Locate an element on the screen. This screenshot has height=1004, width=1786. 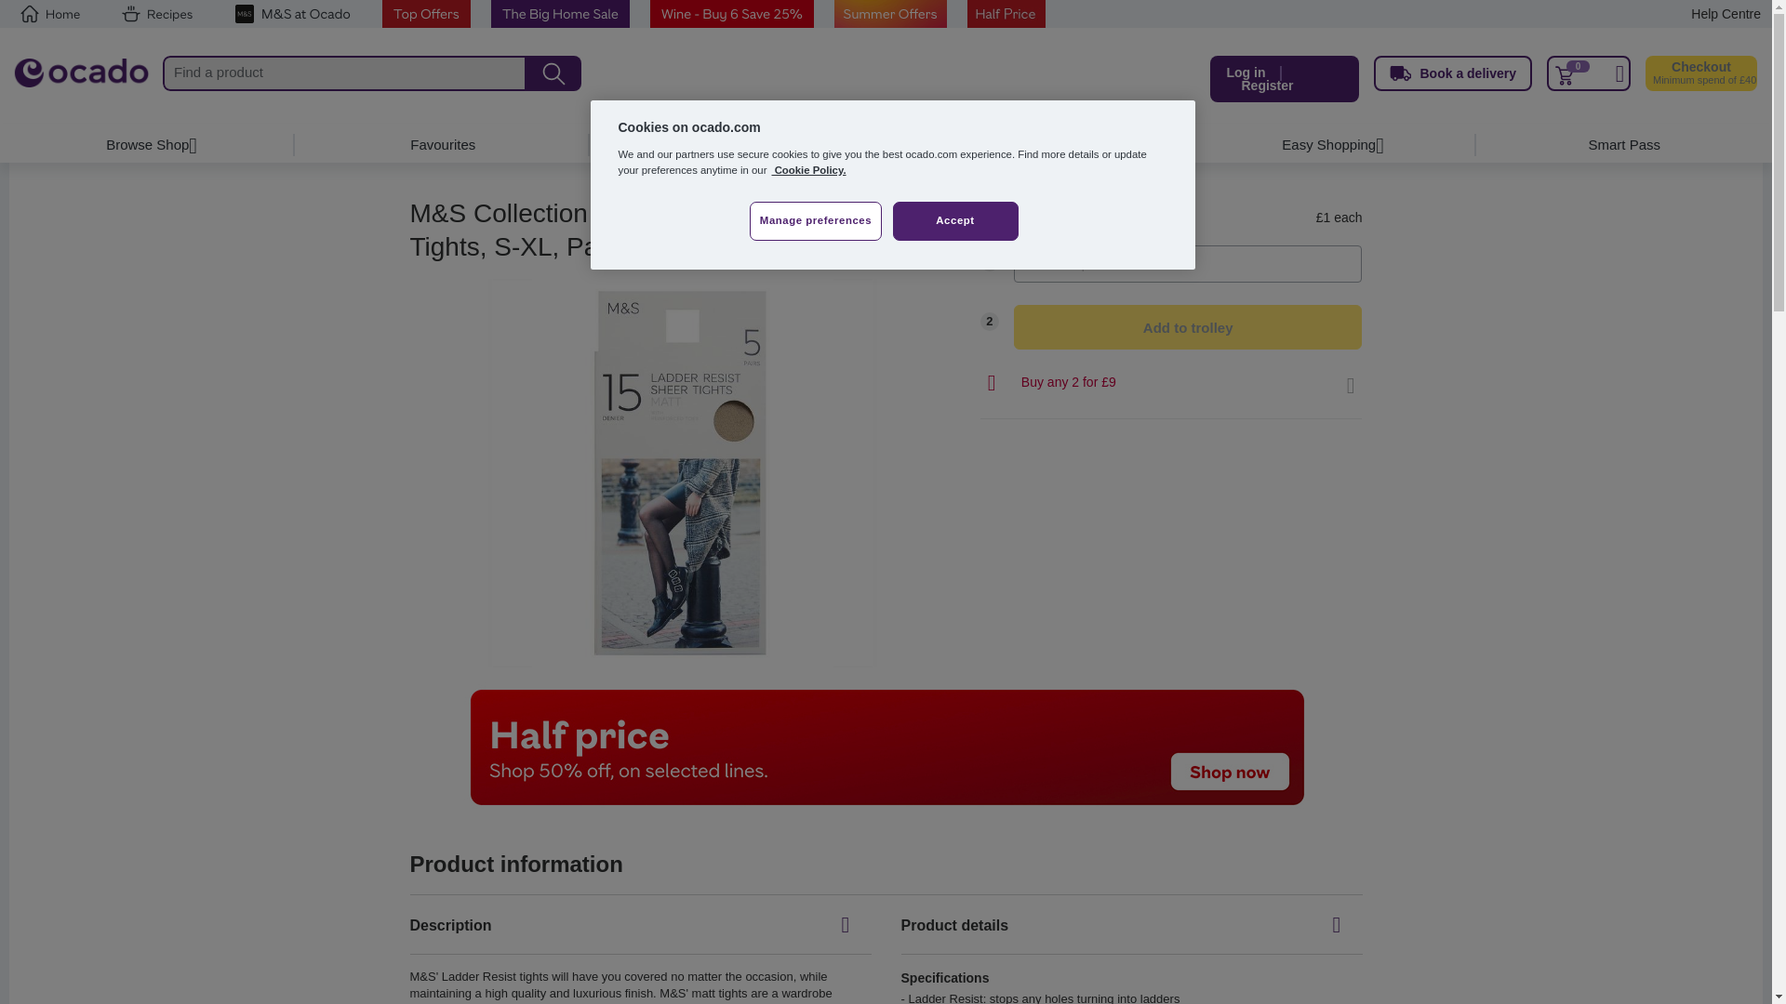
Offers is located at coordinates (739, 145).